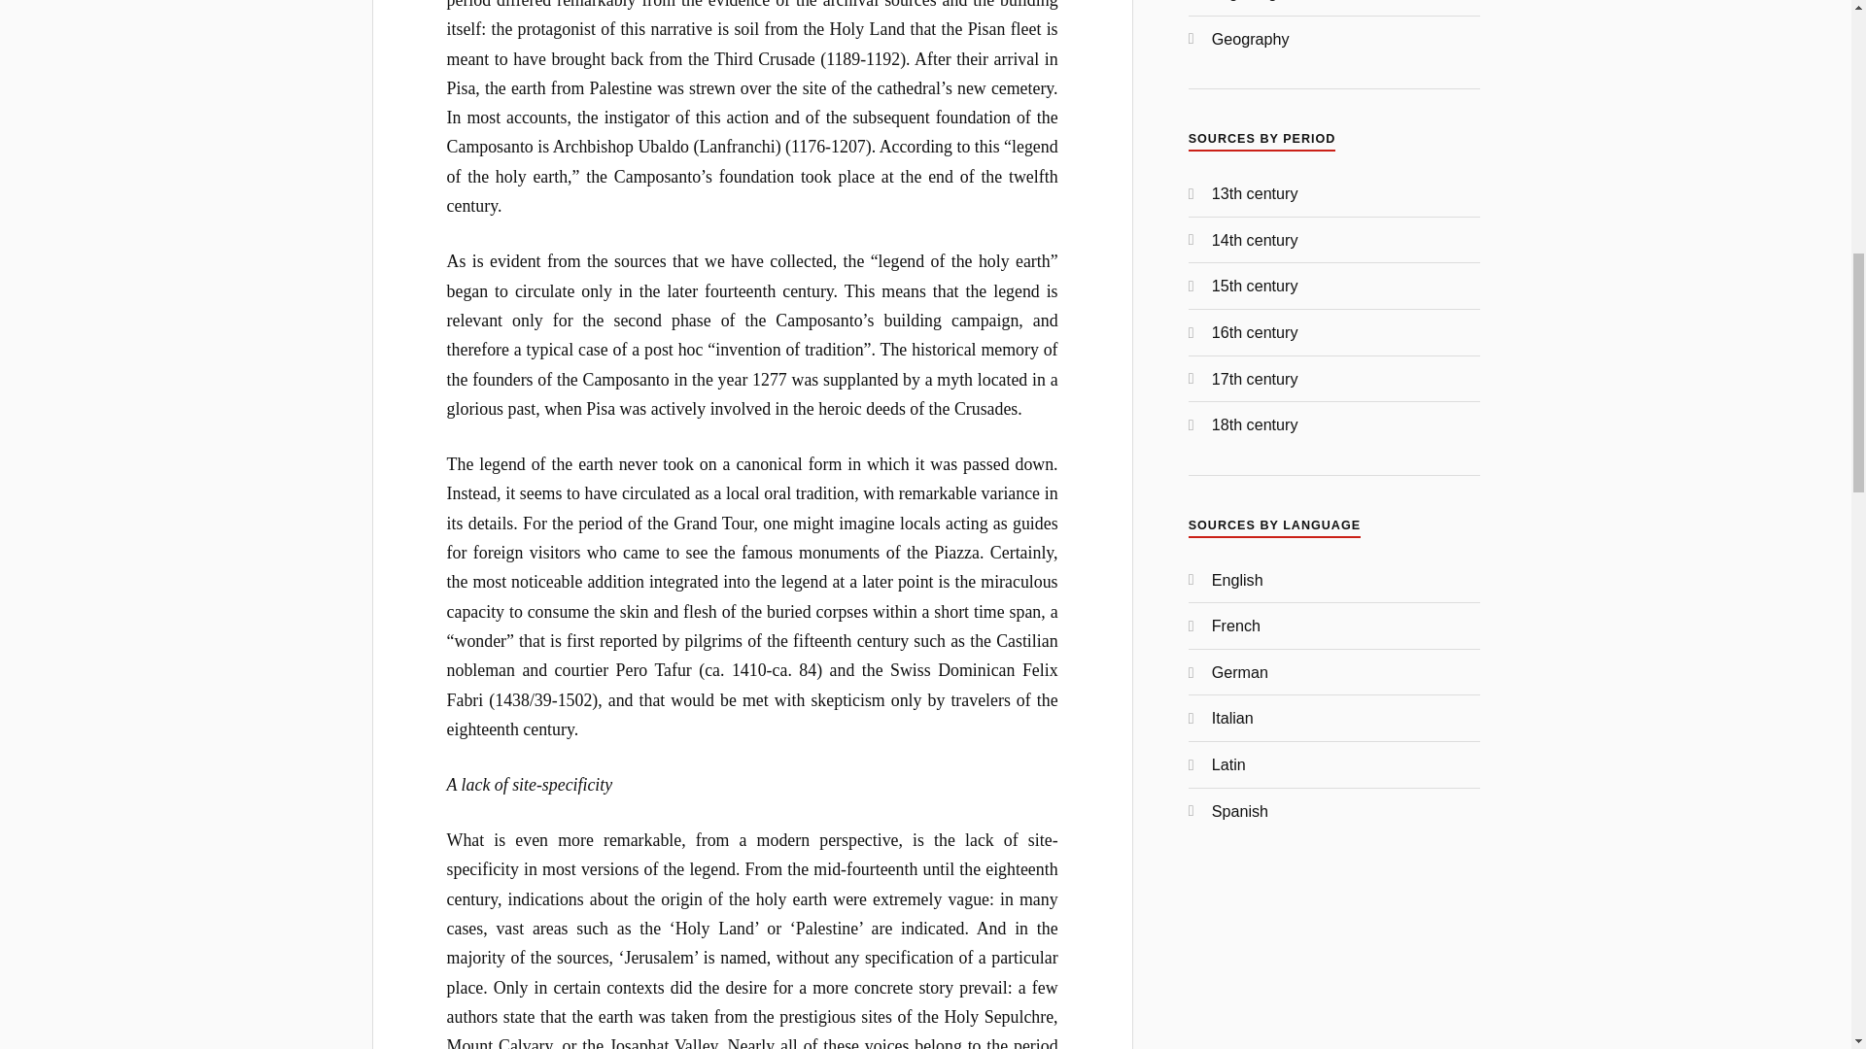  What do you see at coordinates (1250, 39) in the screenshot?
I see `Geography` at bounding box center [1250, 39].